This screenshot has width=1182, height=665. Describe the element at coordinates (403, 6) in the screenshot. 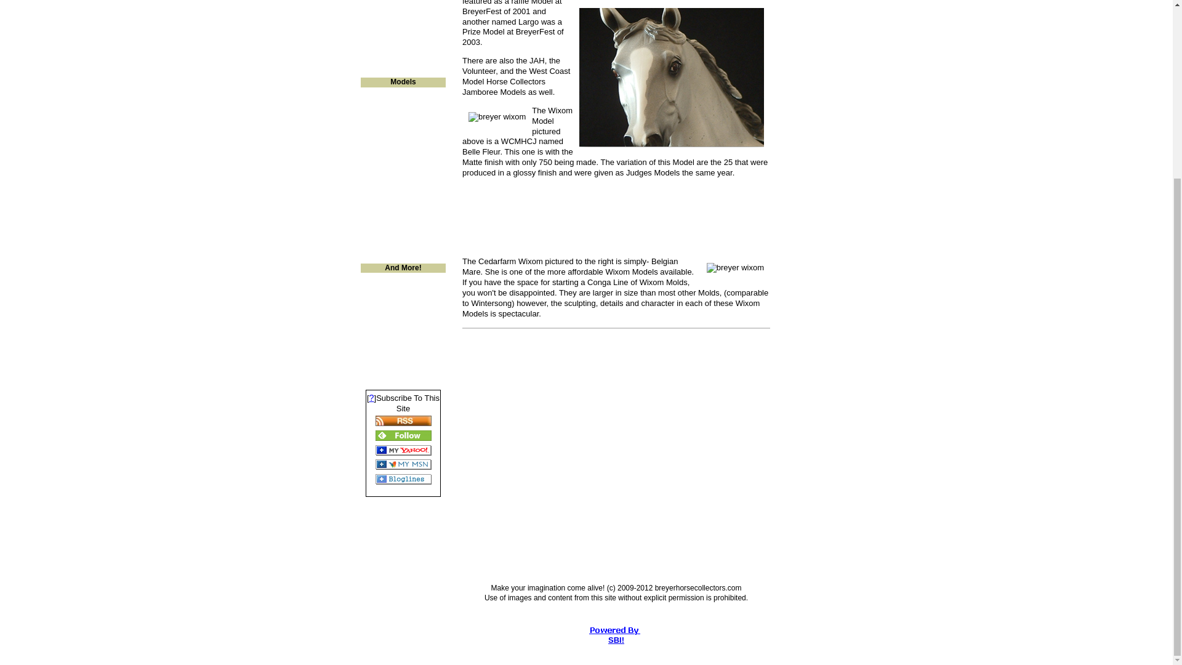

I see `Selling` at that location.